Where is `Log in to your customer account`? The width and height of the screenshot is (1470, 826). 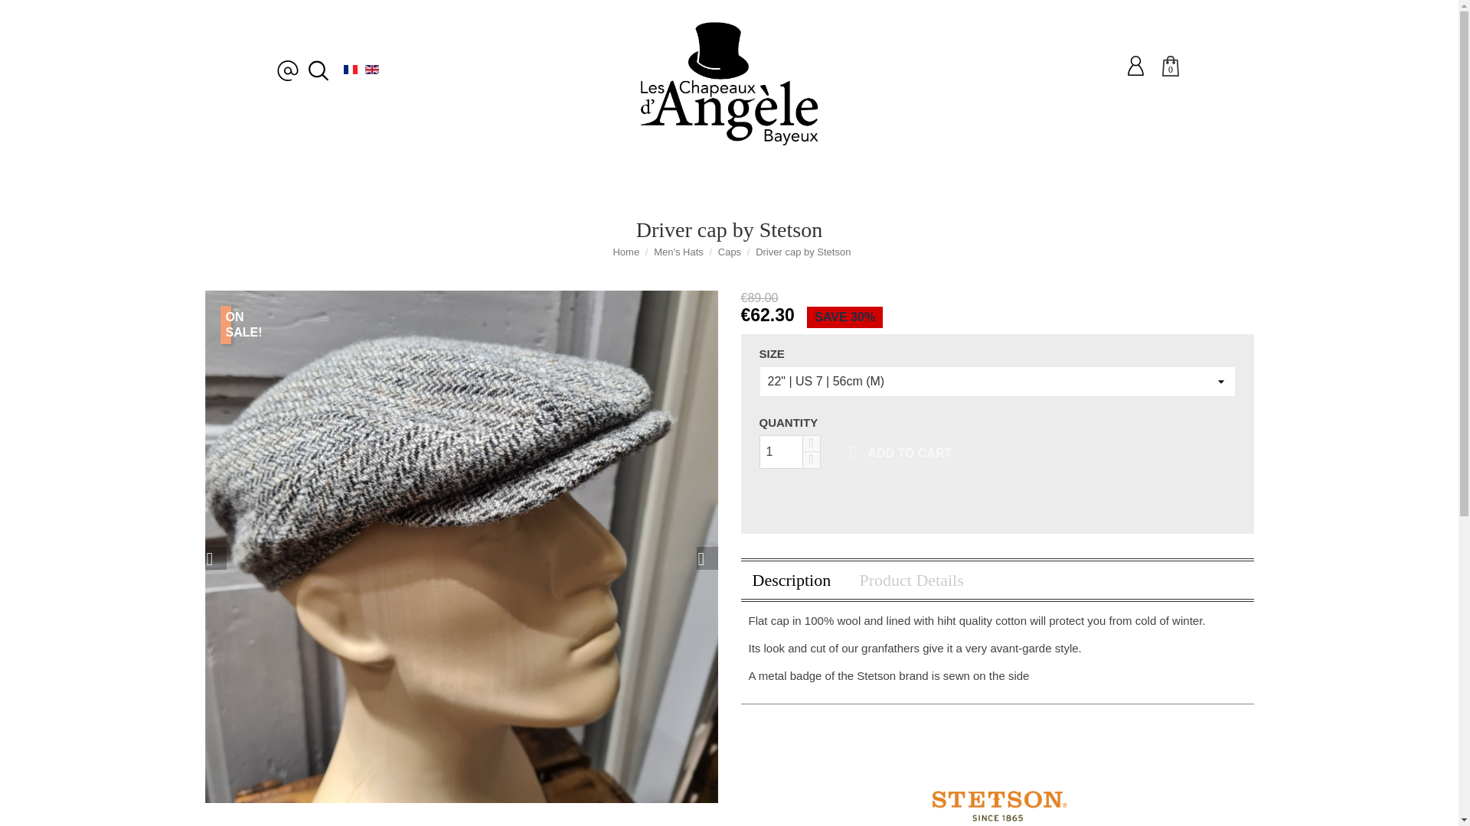 Log in to your customer account is located at coordinates (1136, 65).